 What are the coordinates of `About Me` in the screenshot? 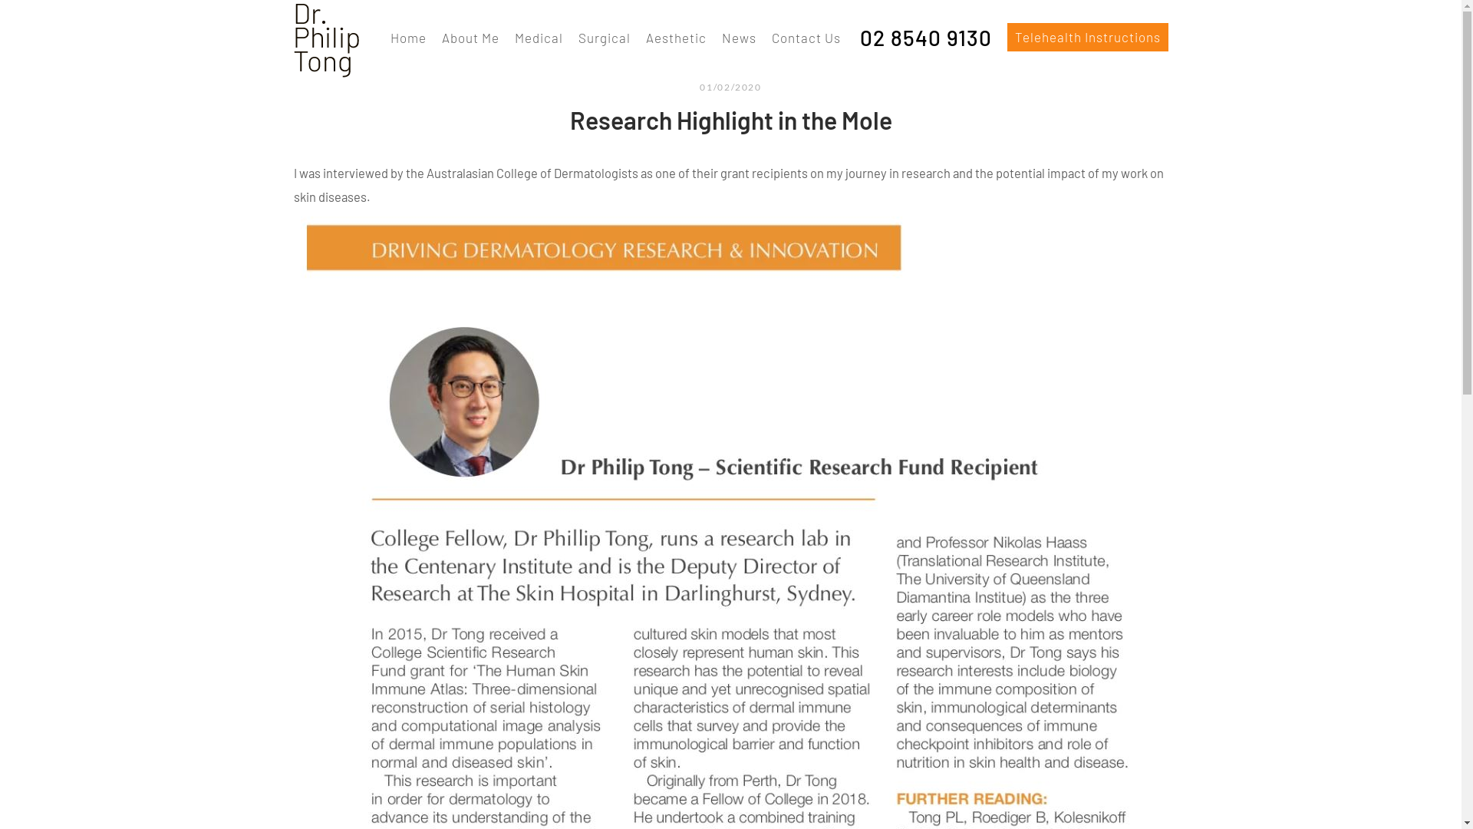 It's located at (471, 38).